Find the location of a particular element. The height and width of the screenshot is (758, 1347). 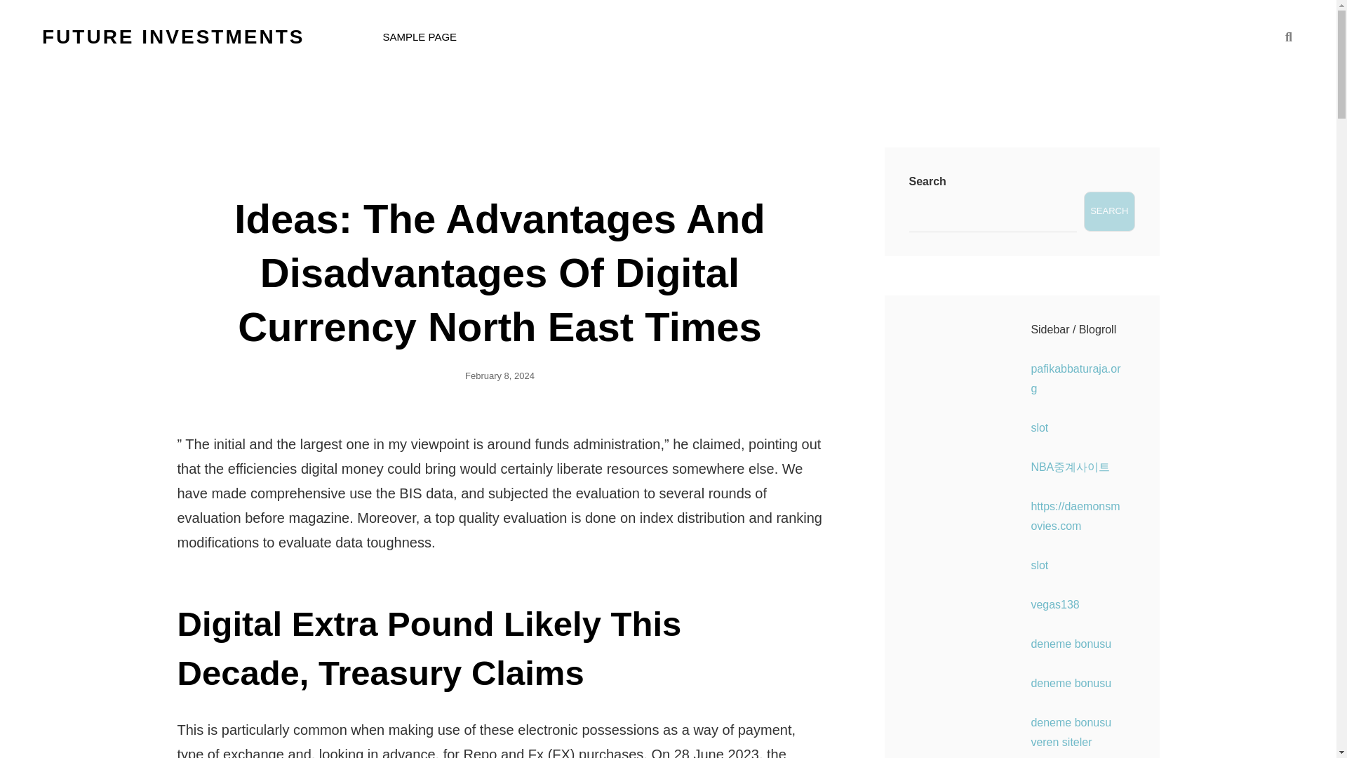

SEARCH is located at coordinates (1108, 212).